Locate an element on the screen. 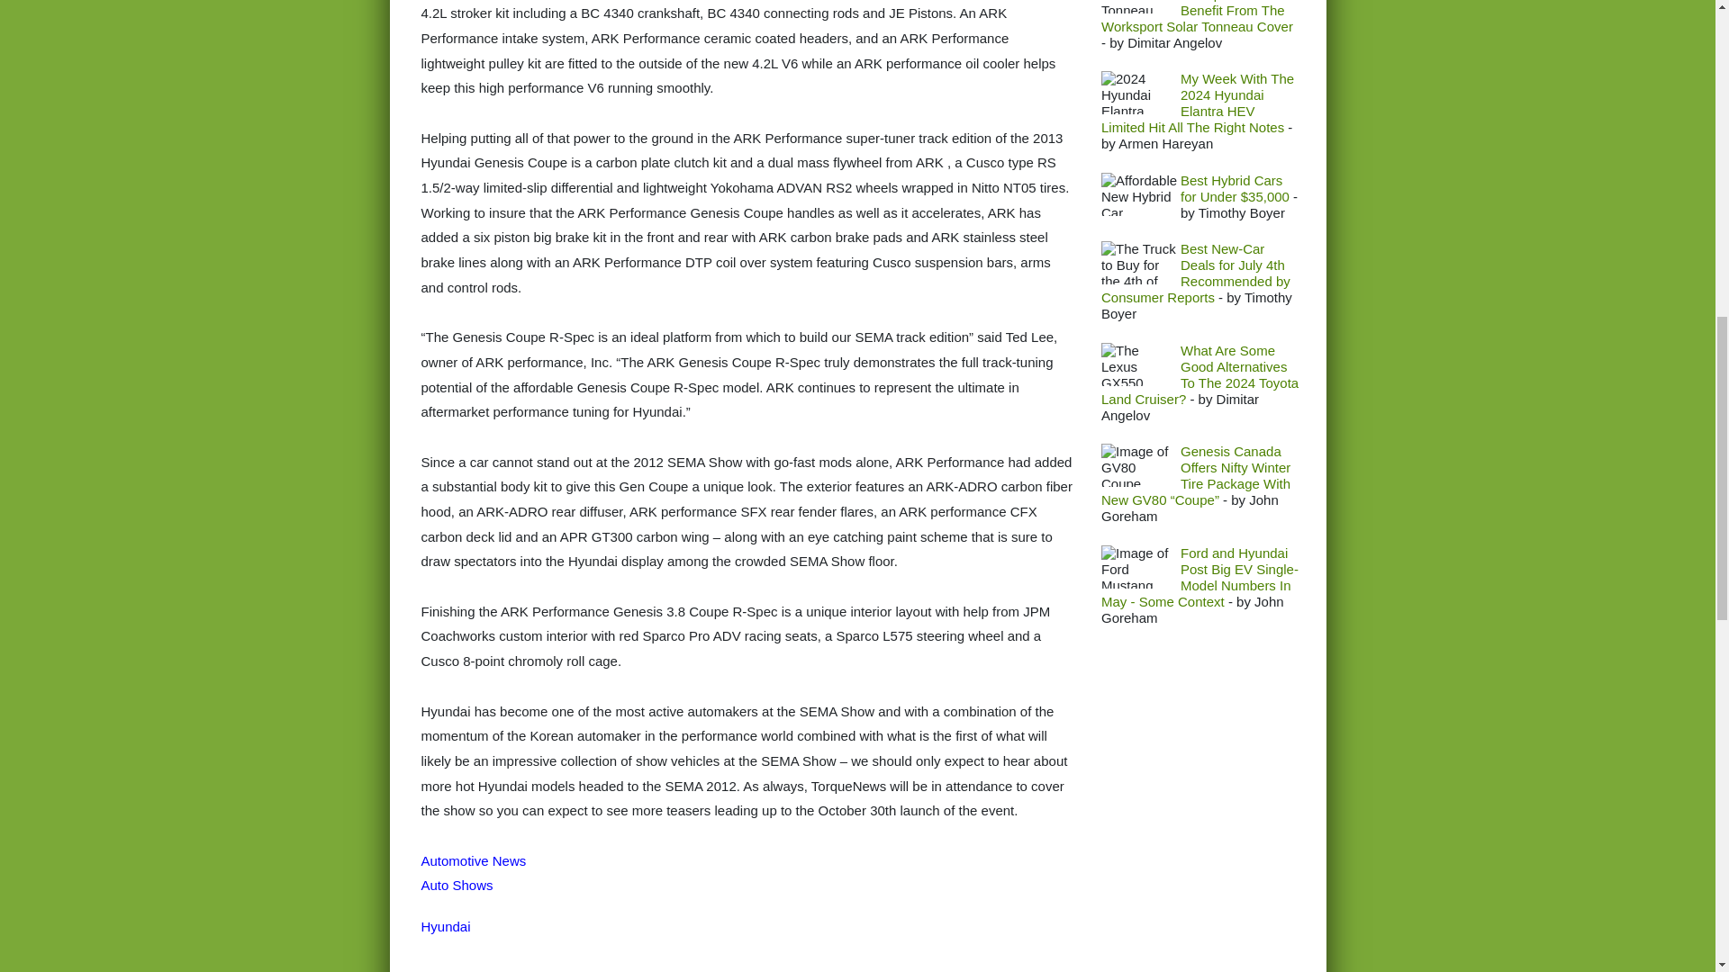 The height and width of the screenshot is (972, 1729). Add new comment is located at coordinates (499, 970).